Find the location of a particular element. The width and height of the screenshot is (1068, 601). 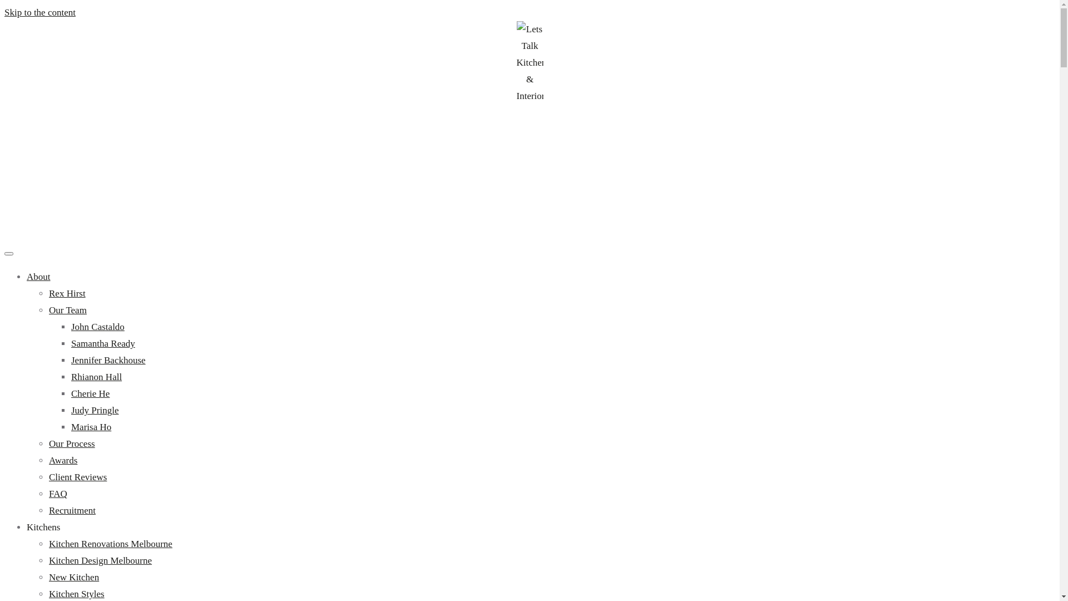

New Kitchen is located at coordinates (74, 578).